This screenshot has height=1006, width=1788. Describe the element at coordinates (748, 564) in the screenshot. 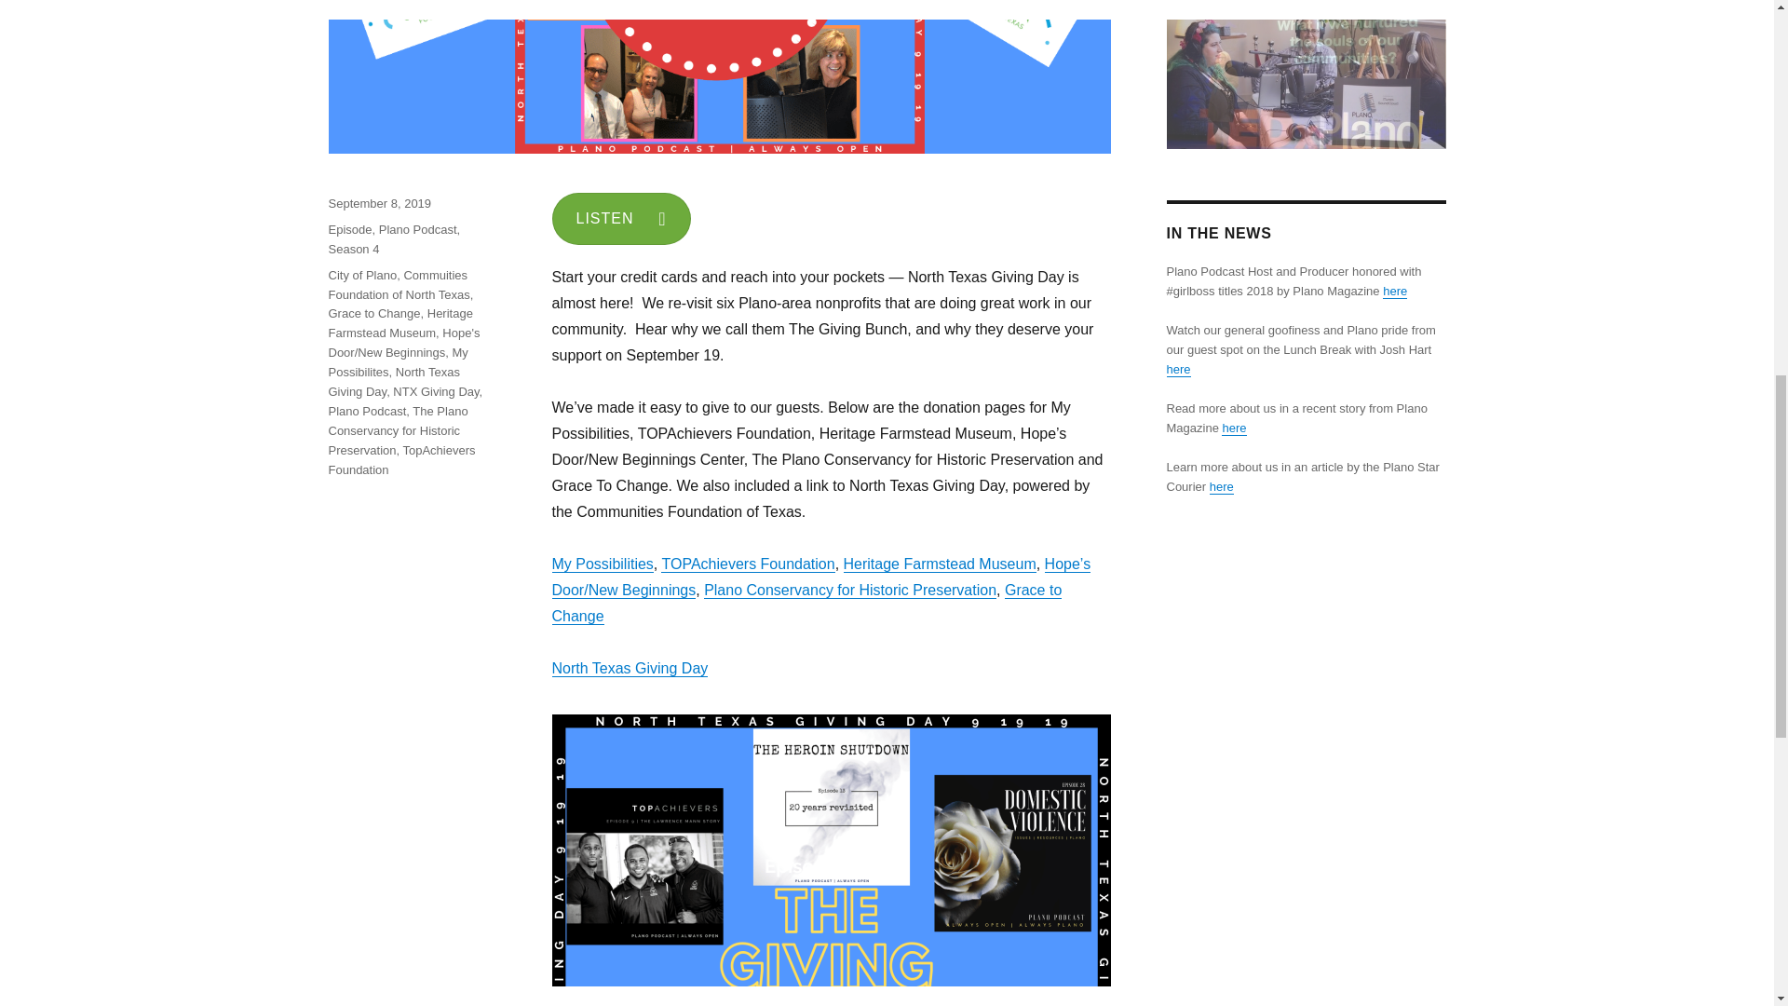

I see `TOPAchievers Foundation` at that location.